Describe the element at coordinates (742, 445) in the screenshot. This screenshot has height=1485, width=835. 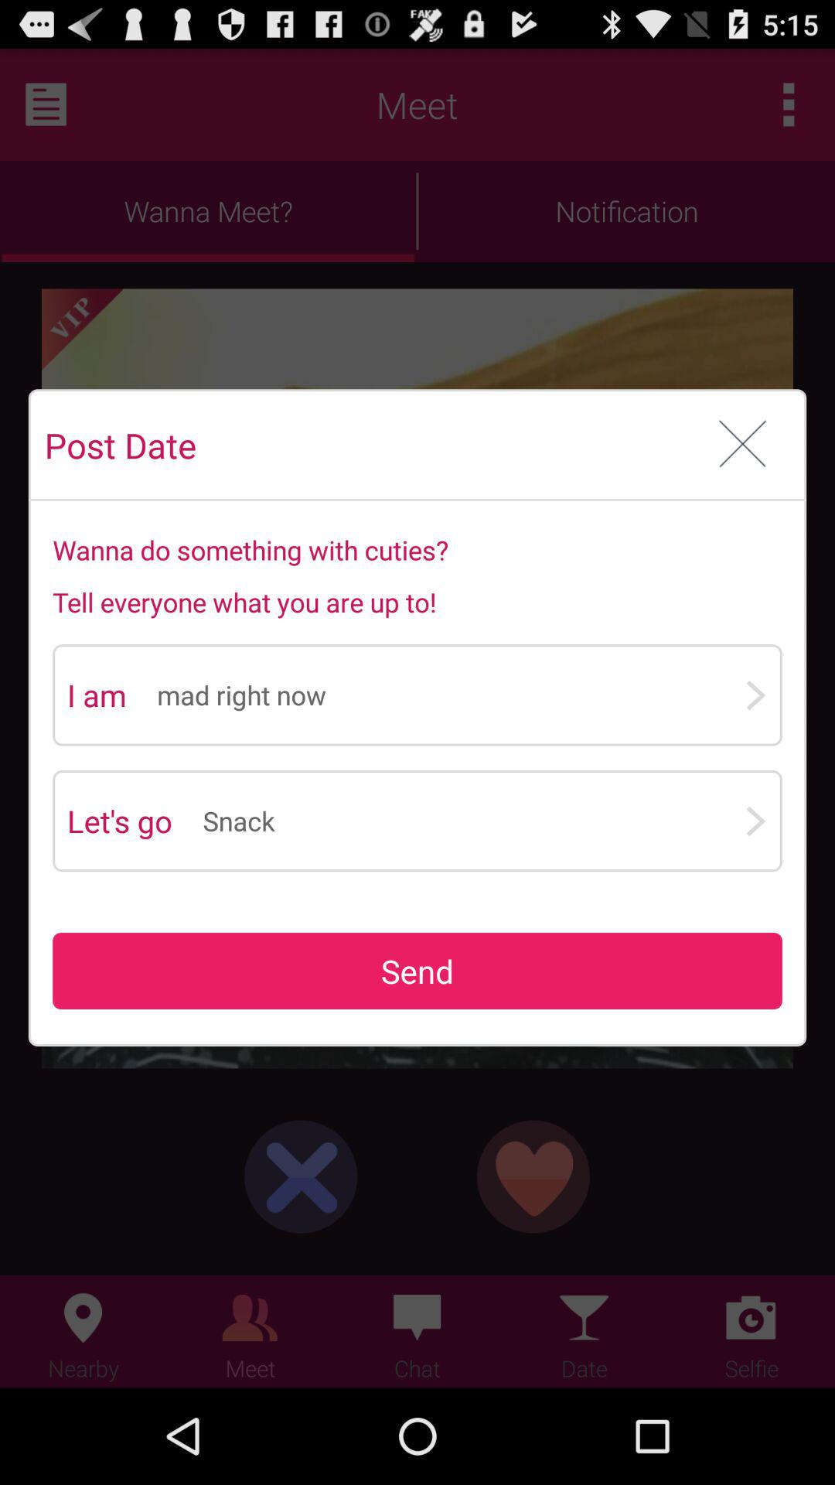
I see `press icon at the top right corner` at that location.